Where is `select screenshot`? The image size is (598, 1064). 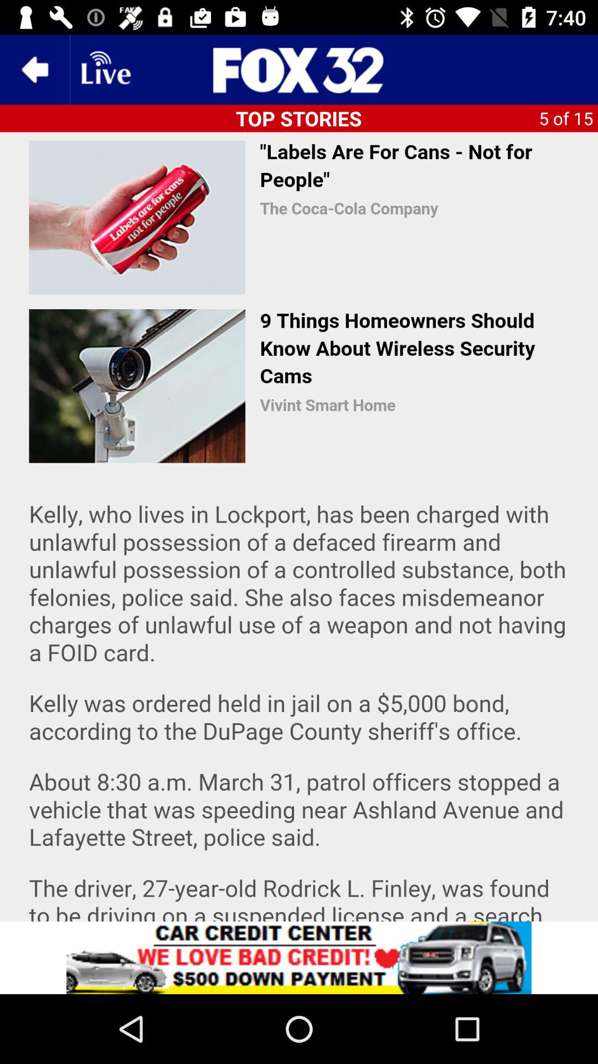
select screenshot is located at coordinates (299, 526).